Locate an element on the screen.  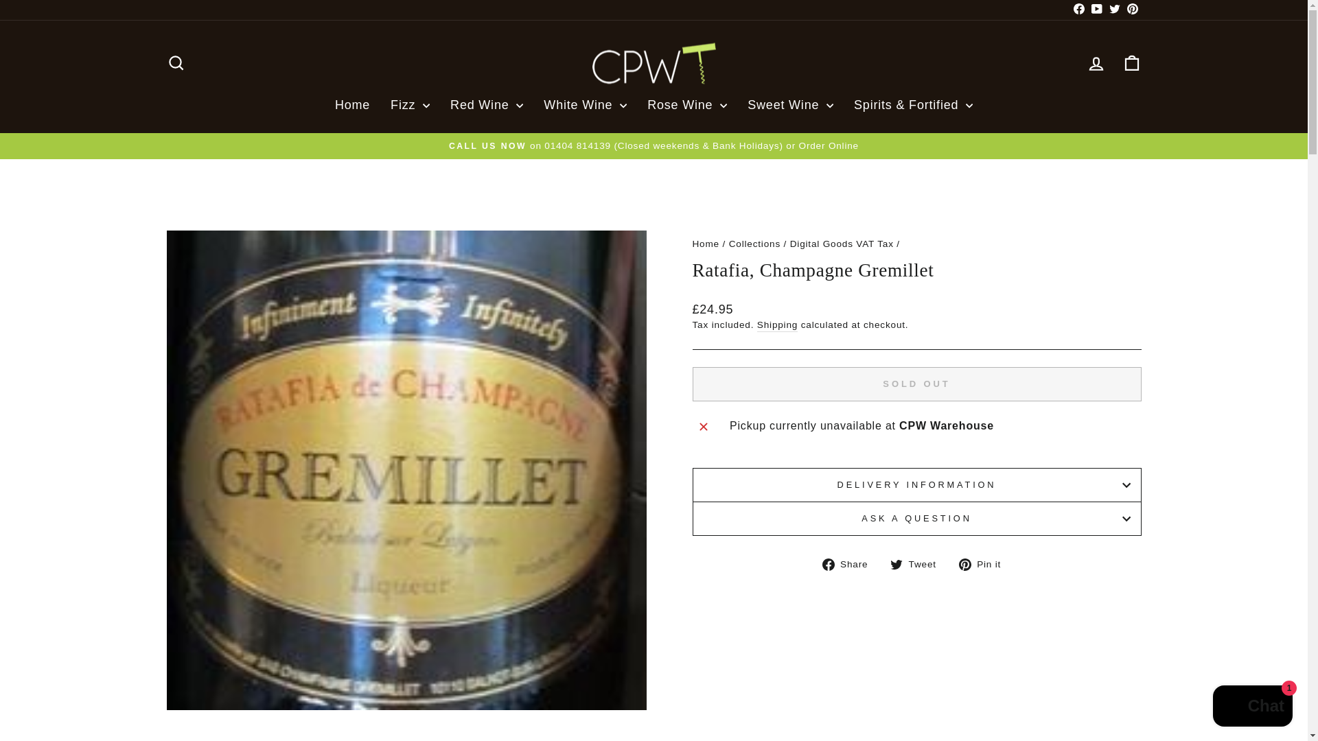
Share on Facebook is located at coordinates (851, 564).